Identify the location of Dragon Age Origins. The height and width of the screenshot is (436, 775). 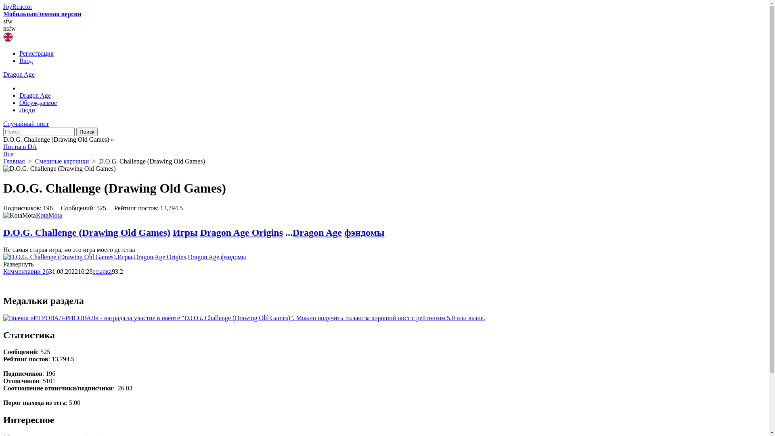
(241, 233).